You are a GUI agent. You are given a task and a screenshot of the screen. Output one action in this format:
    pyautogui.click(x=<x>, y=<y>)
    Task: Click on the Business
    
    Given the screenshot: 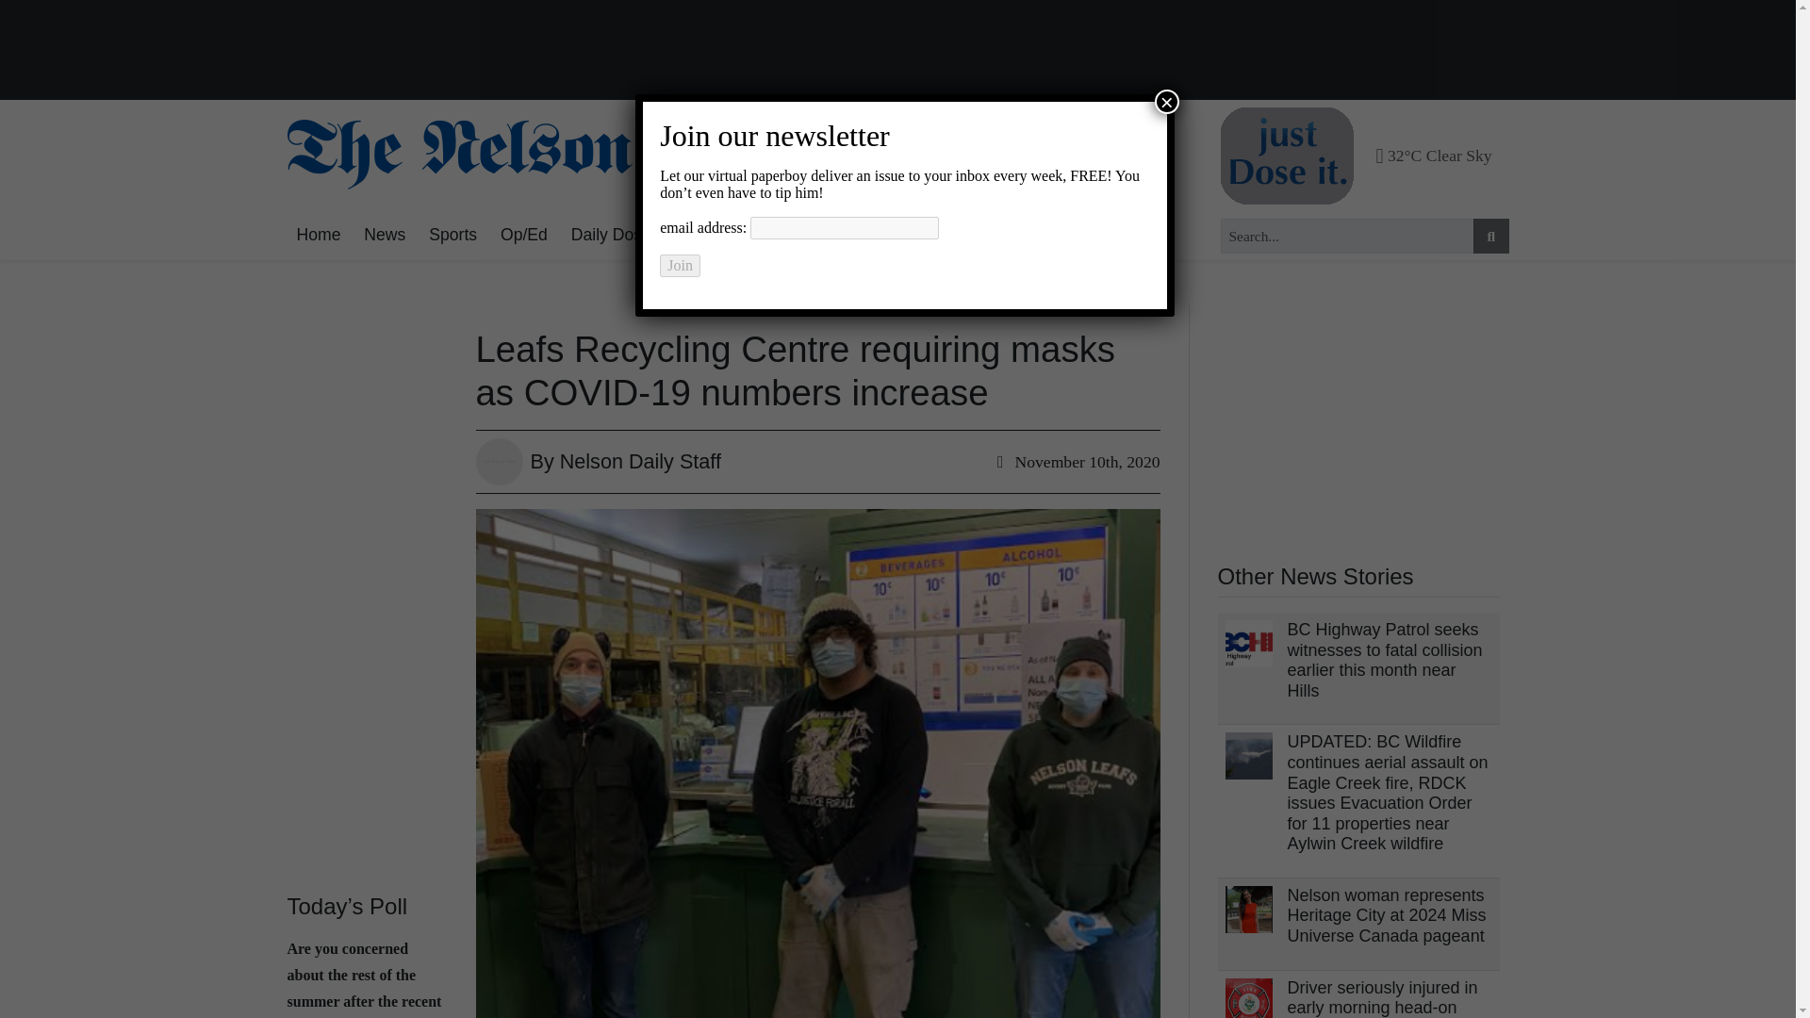 What is the action you would take?
    pyautogui.click(x=851, y=236)
    